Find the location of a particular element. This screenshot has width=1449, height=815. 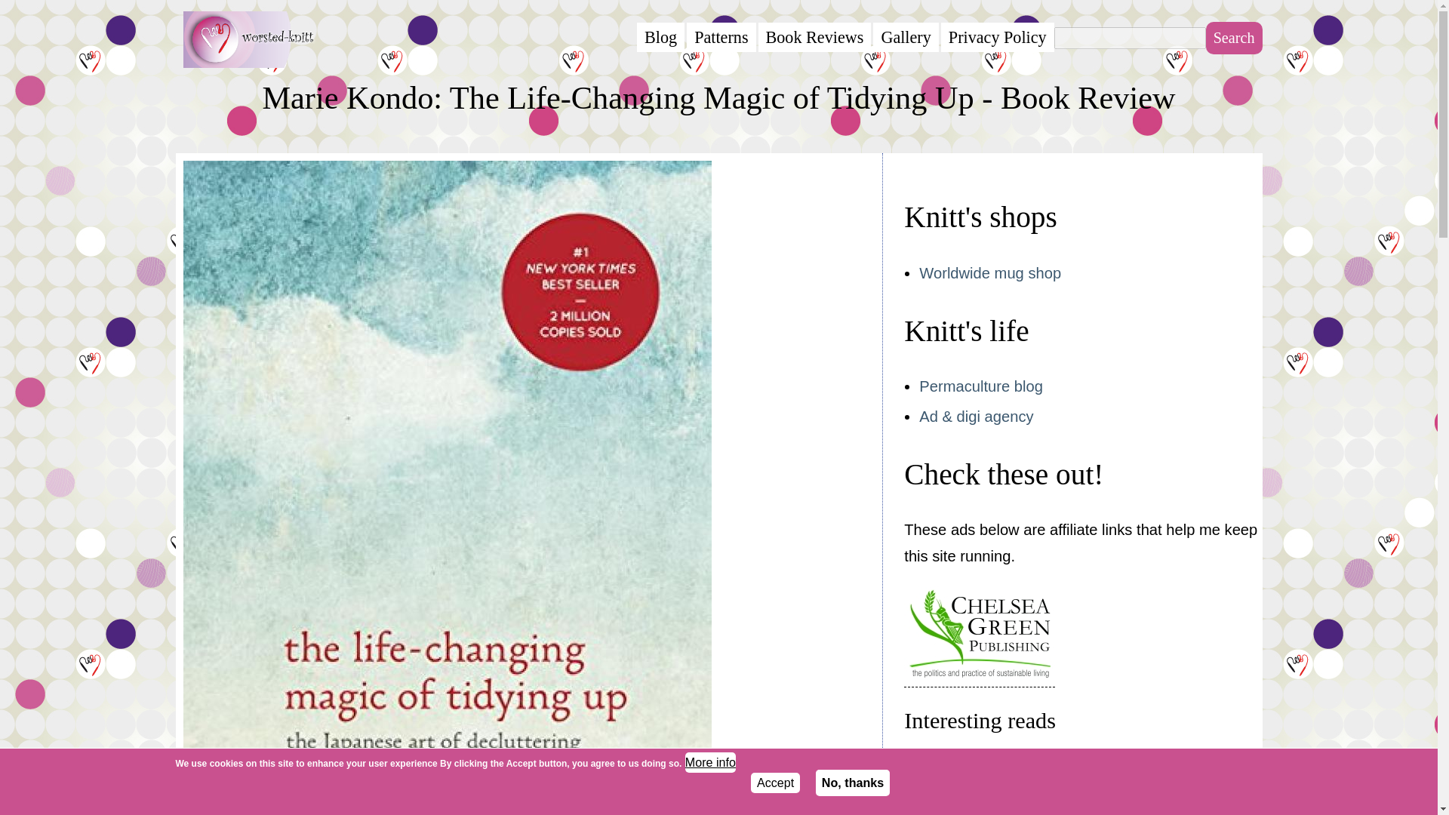

Enter the terms you wish to search for. is located at coordinates (1130, 38).